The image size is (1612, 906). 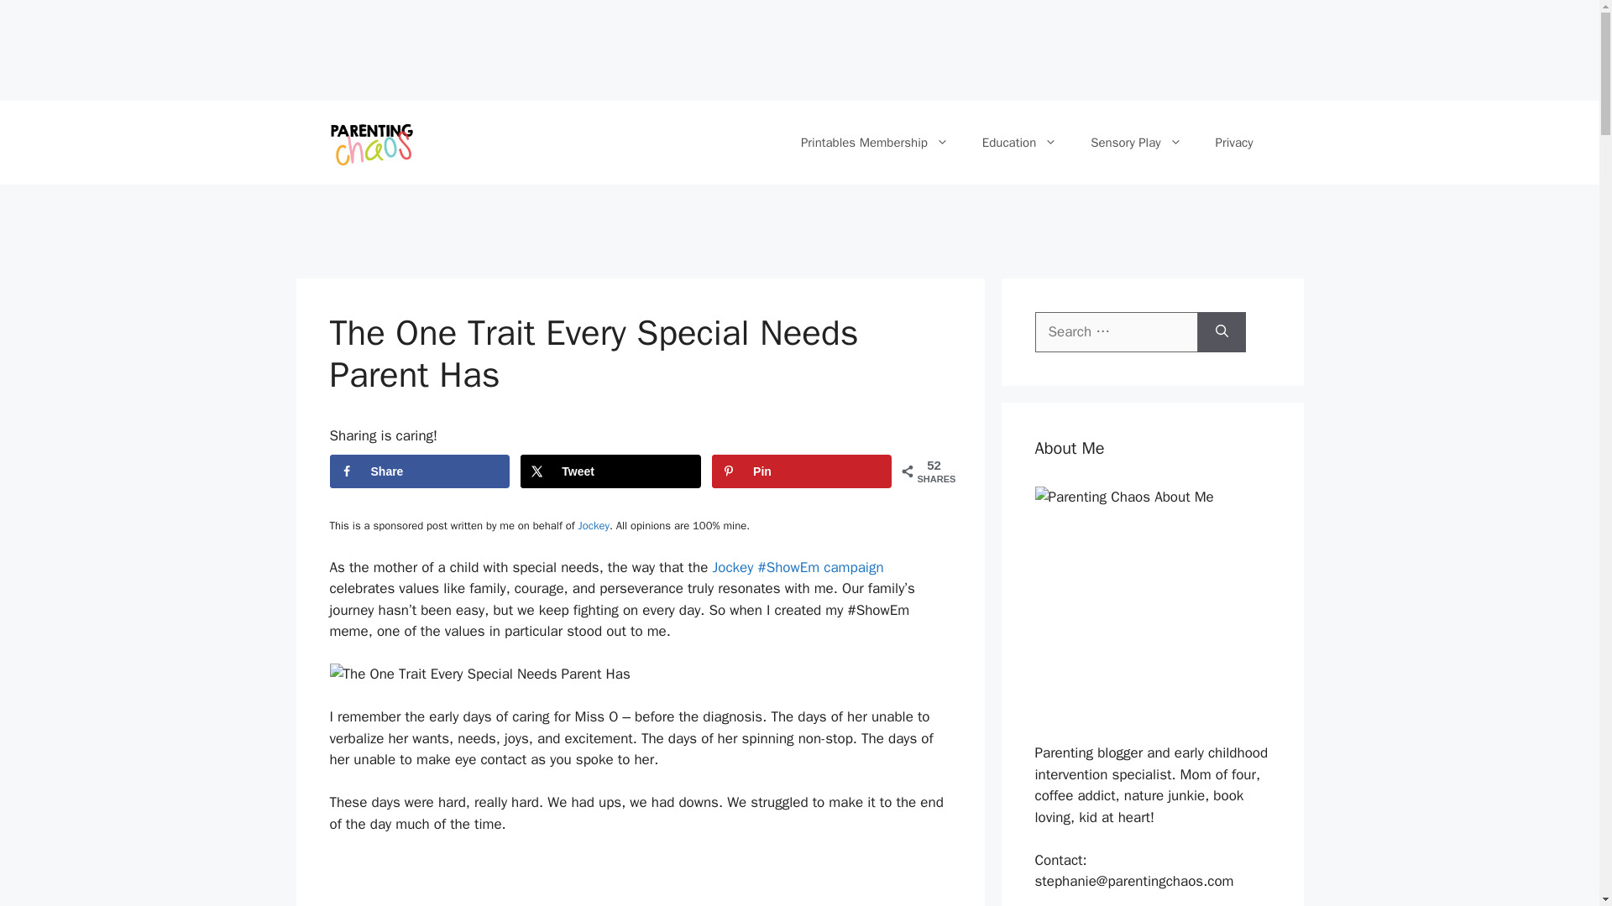 I want to click on Save to Pinterest, so click(x=801, y=471).